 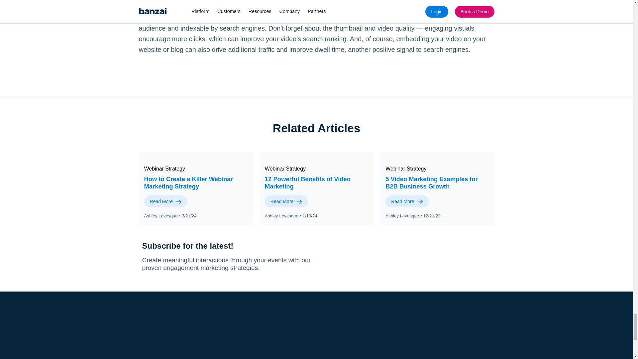 What do you see at coordinates (178, 202) in the screenshot?
I see `Arrow Right` at bounding box center [178, 202].